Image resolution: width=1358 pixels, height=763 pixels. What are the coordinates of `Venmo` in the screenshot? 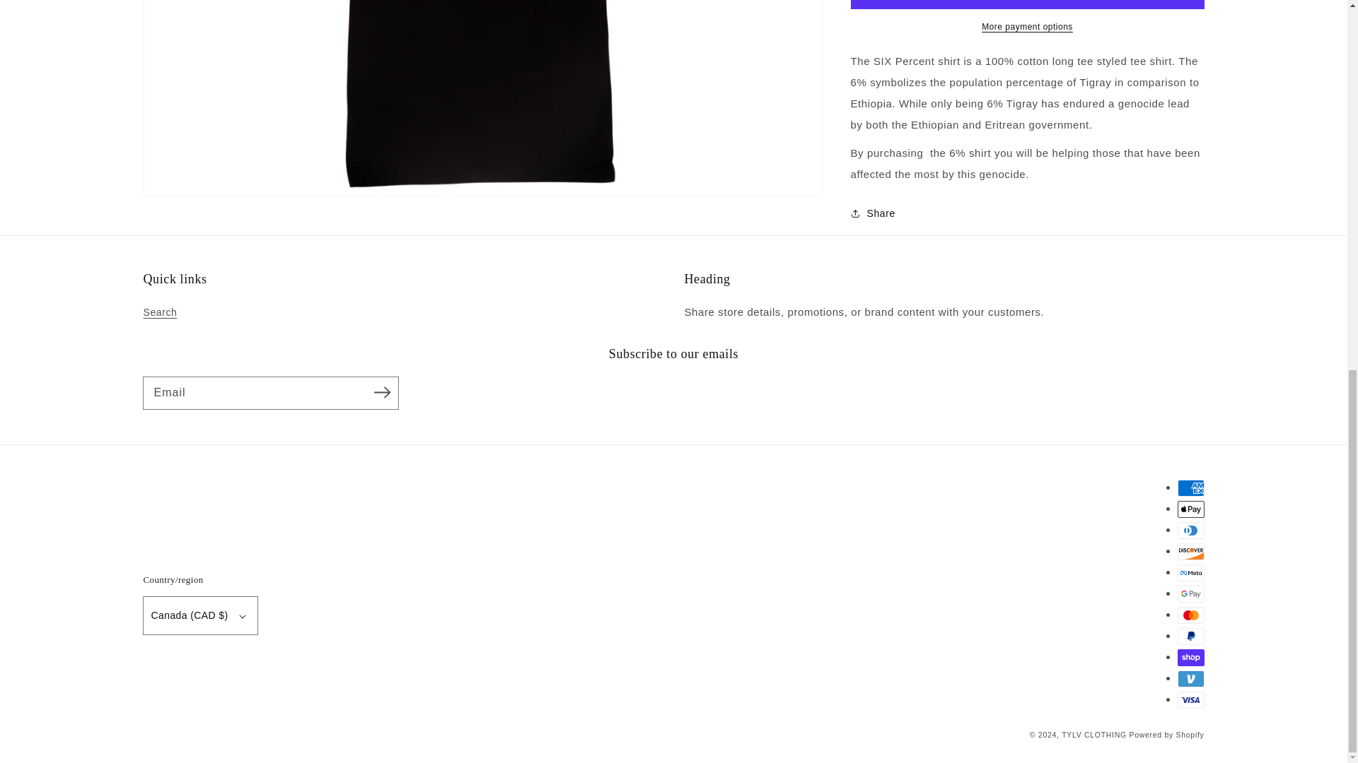 It's located at (1190, 679).